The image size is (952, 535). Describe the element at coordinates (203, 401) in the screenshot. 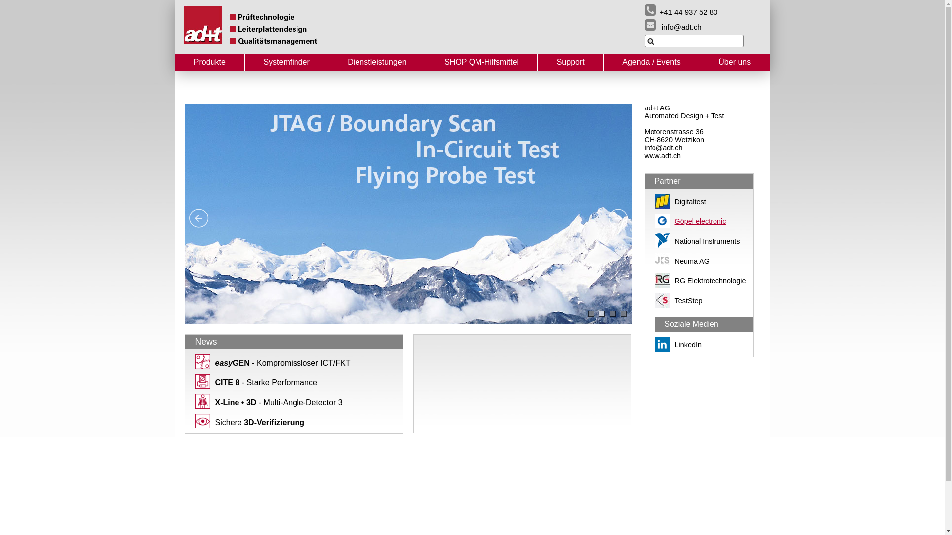

I see `AXOI` at that location.